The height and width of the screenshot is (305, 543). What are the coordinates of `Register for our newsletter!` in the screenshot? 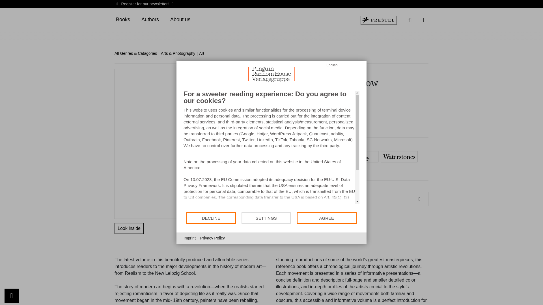 It's located at (145, 4).